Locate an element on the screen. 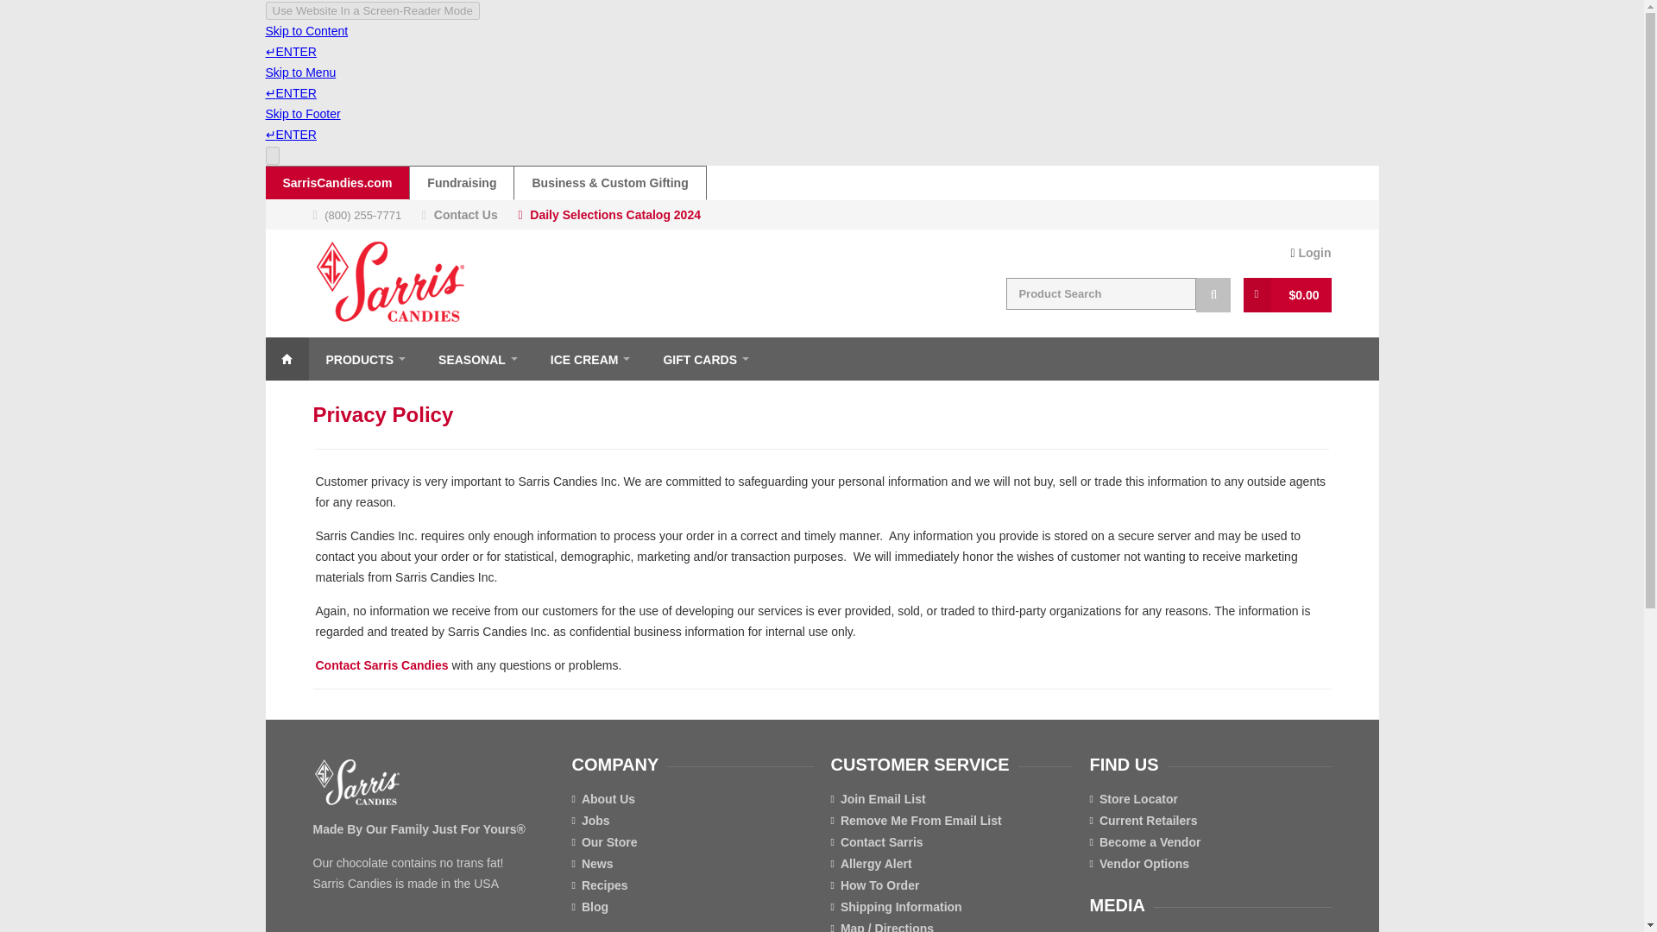 The image size is (1657, 932). PRODUCTS is located at coordinates (365, 358).